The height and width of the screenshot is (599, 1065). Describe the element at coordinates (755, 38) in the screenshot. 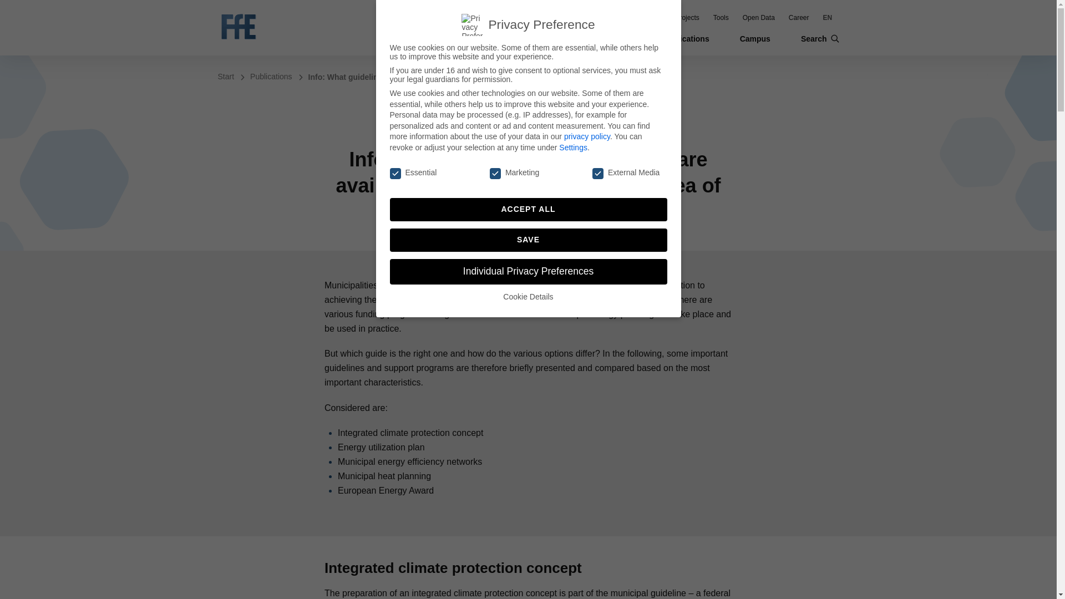

I see `Campus` at that location.